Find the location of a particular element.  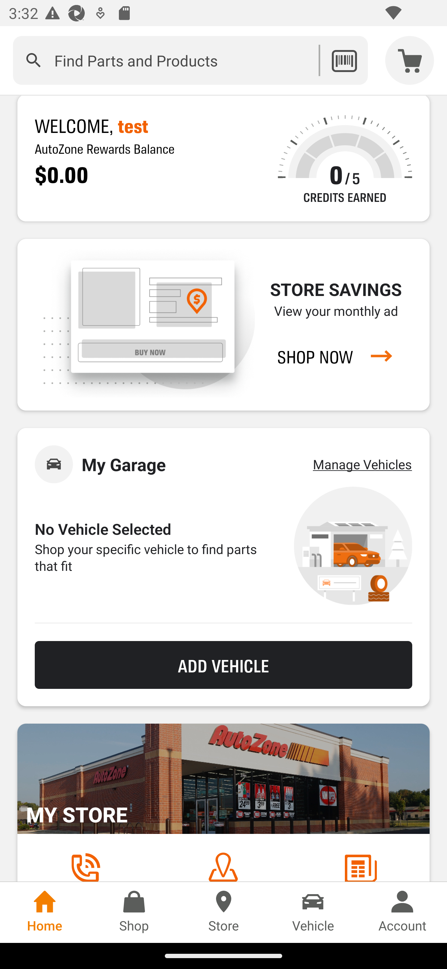

Account is located at coordinates (402, 912).